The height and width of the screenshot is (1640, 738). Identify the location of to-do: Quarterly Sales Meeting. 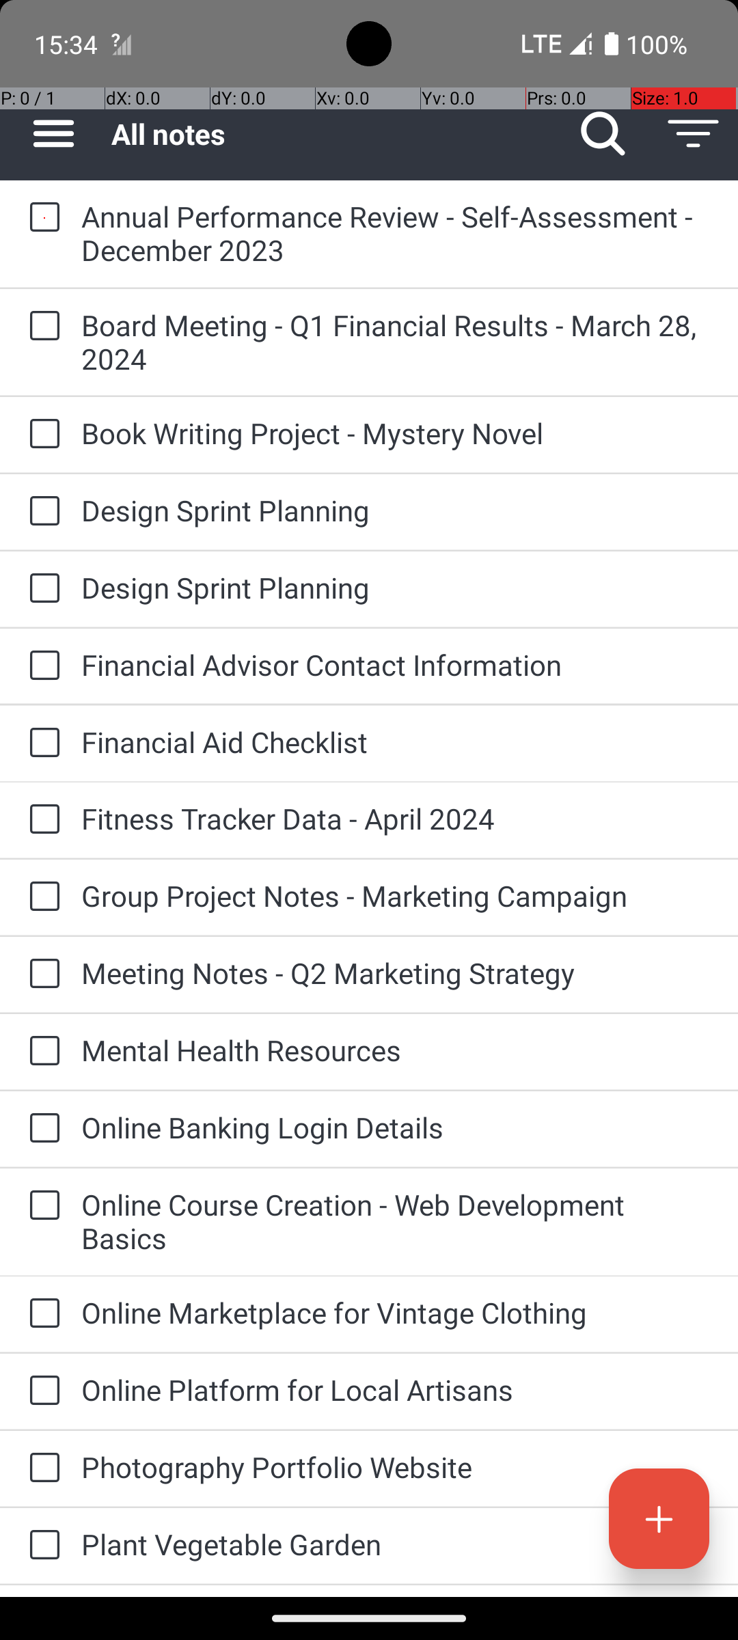
(41, 1591).